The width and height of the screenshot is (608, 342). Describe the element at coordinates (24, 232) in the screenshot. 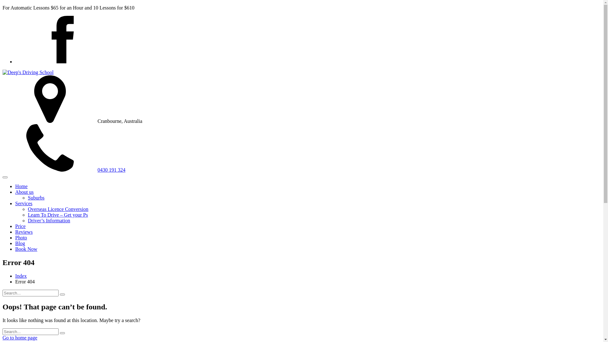

I see `Reviews` at that location.